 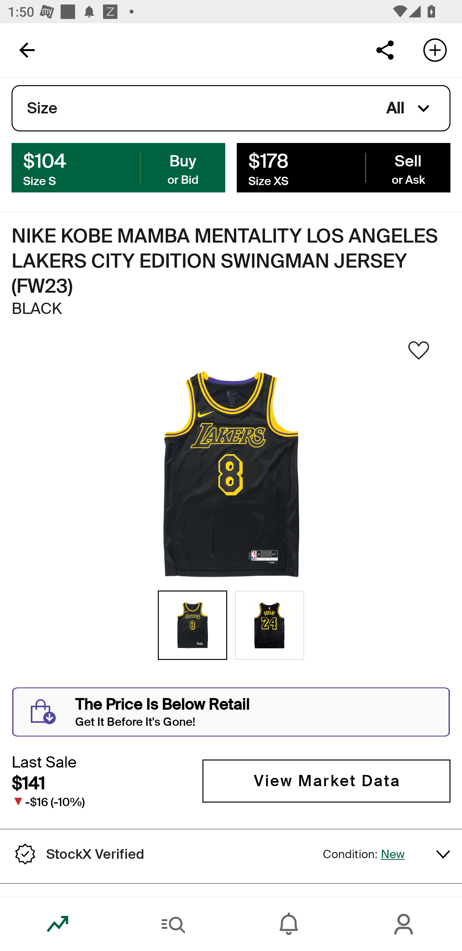 What do you see at coordinates (118, 167) in the screenshot?
I see `$104 Buy Size S or Bid` at bounding box center [118, 167].